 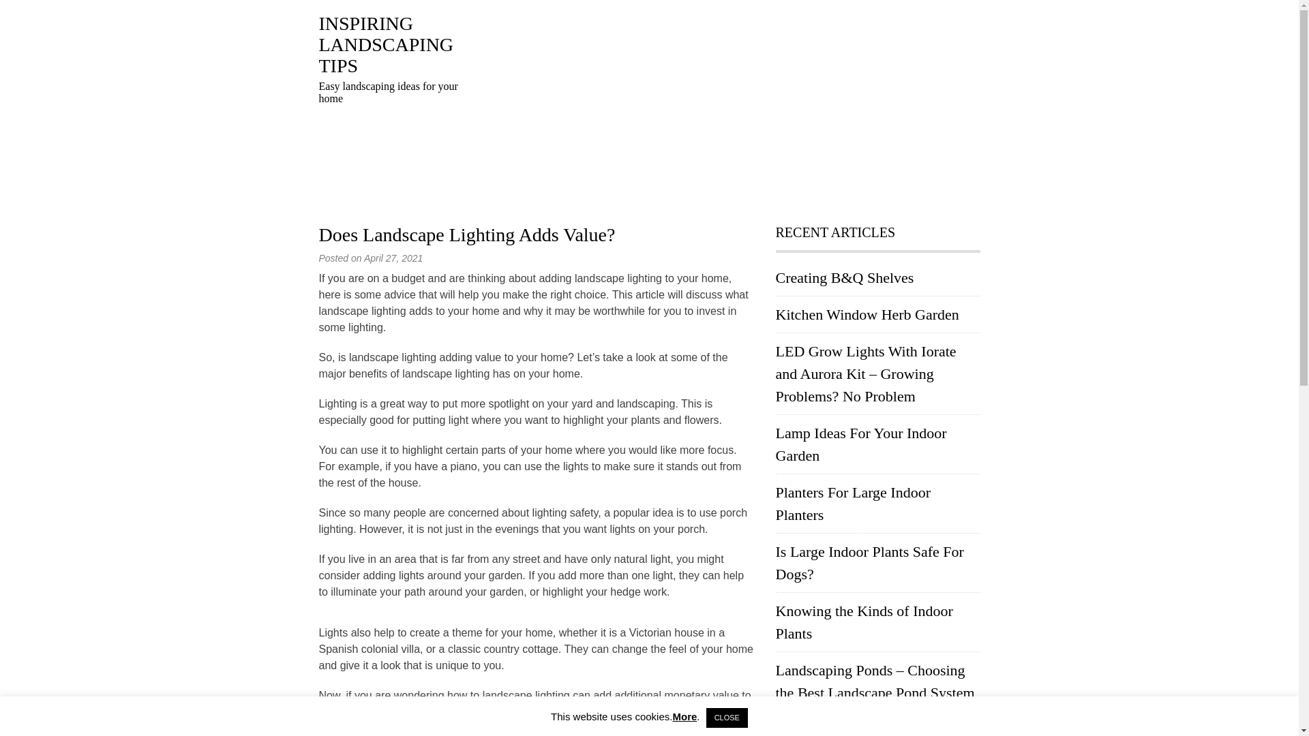 What do you see at coordinates (854, 503) in the screenshot?
I see `Planters For Large Indoor Planters` at bounding box center [854, 503].